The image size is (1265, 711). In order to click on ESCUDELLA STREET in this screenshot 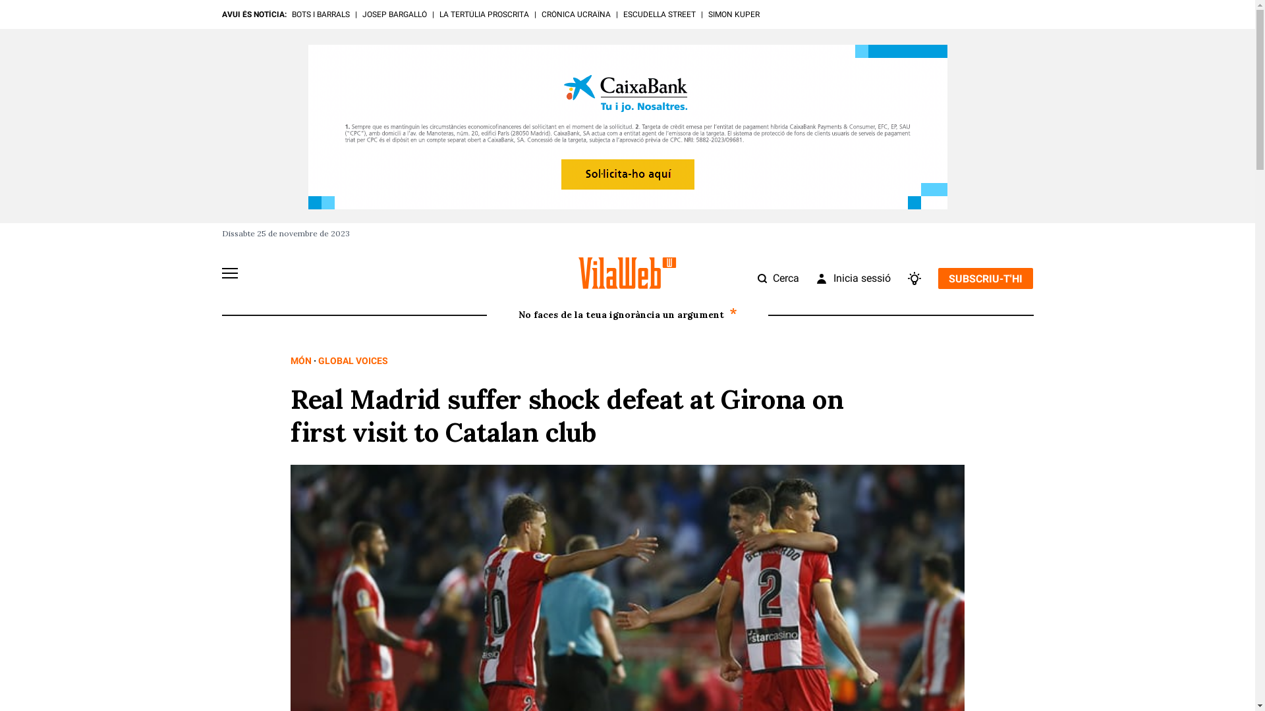, I will do `click(660, 14)`.